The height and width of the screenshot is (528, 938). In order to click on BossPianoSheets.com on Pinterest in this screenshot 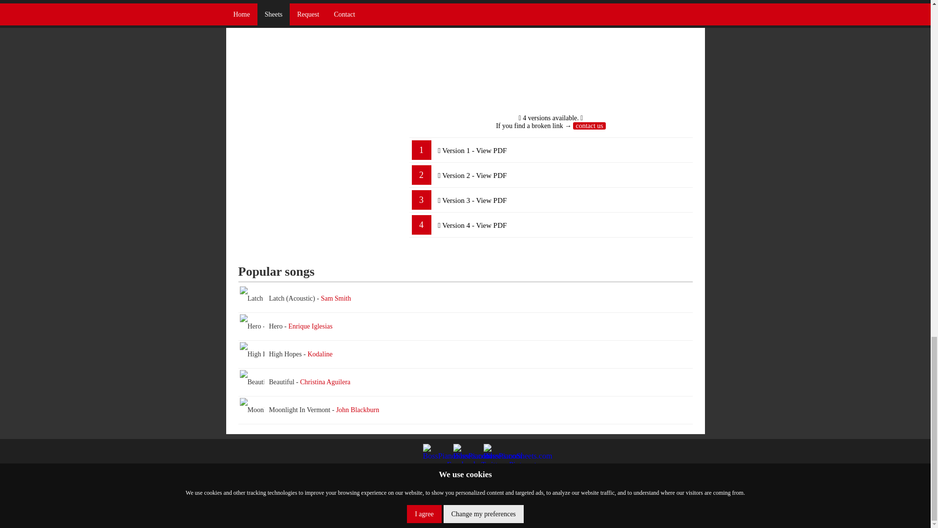, I will do `click(496, 456)`.